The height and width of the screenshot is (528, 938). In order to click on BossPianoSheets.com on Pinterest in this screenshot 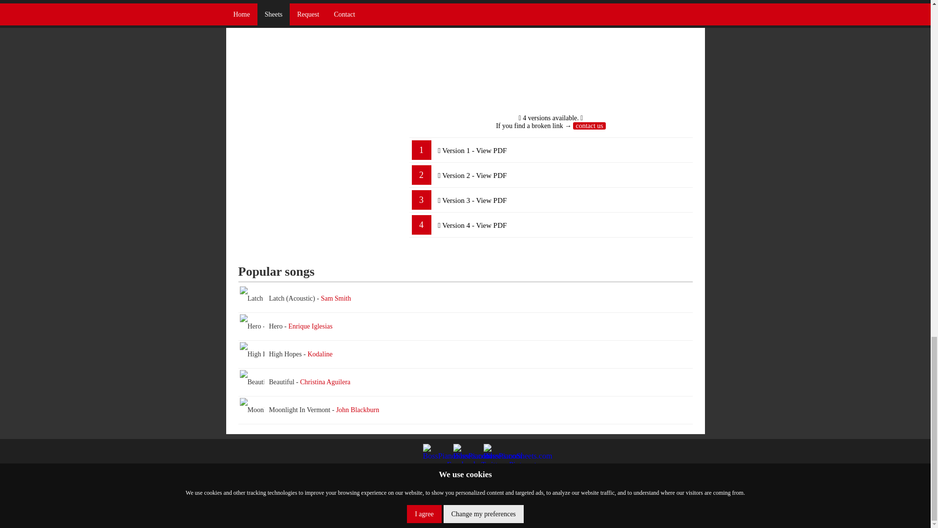, I will do `click(496, 456)`.